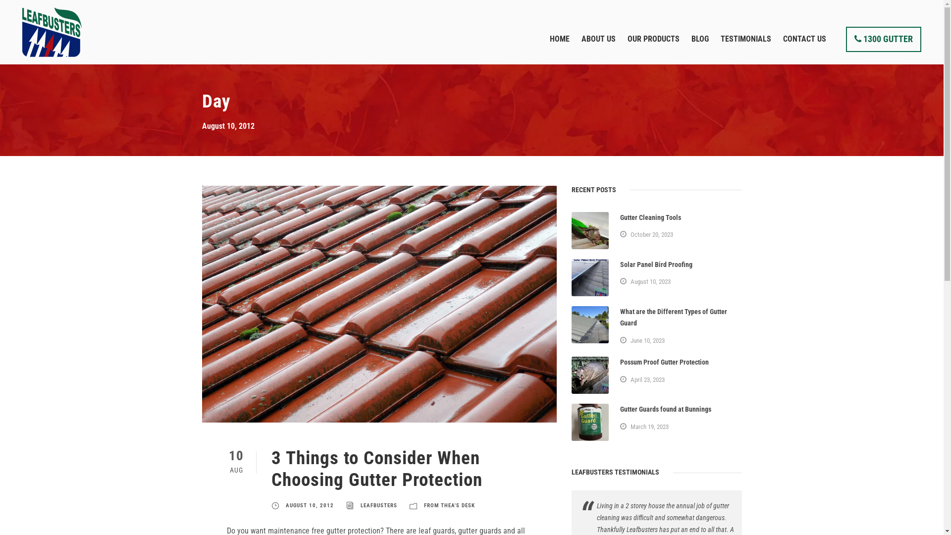  Describe the element at coordinates (590, 422) in the screenshot. I see `Old gutter guard from Bunnings` at that location.